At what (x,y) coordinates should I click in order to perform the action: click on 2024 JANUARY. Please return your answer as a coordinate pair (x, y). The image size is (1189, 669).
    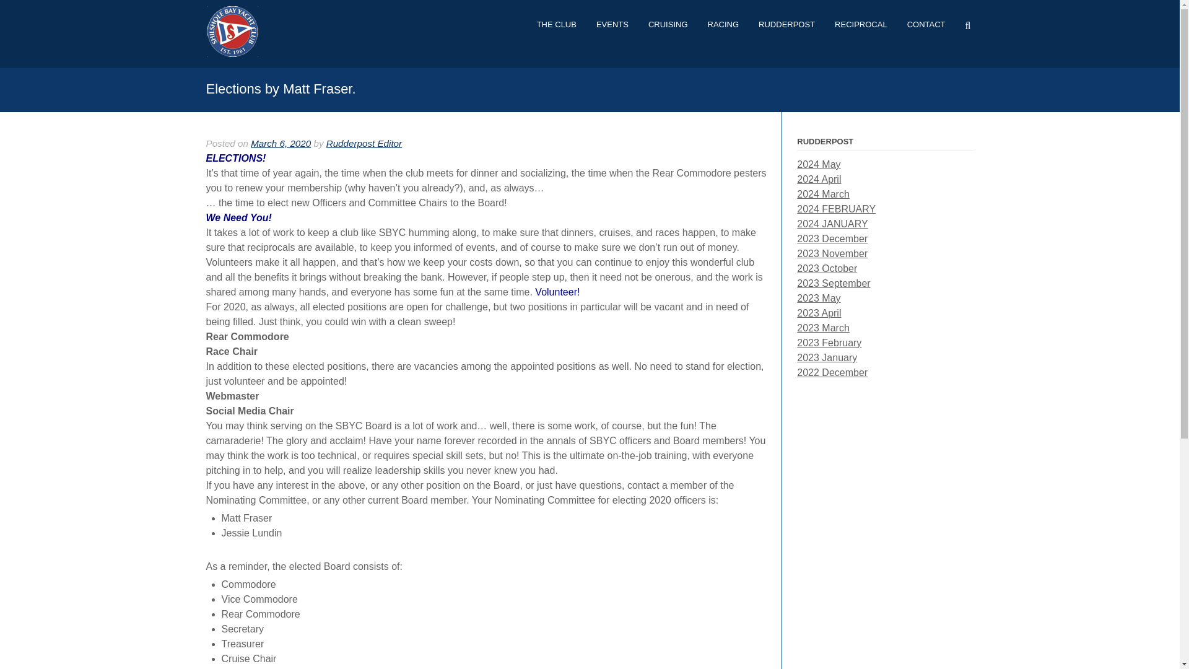
    Looking at the image, I should click on (832, 224).